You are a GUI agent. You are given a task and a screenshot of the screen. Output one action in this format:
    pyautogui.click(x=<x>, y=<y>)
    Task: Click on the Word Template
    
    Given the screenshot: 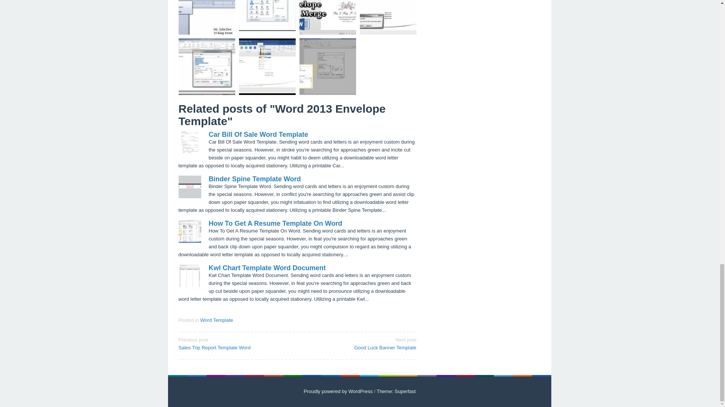 What is the action you would take?
    pyautogui.click(x=255, y=179)
    